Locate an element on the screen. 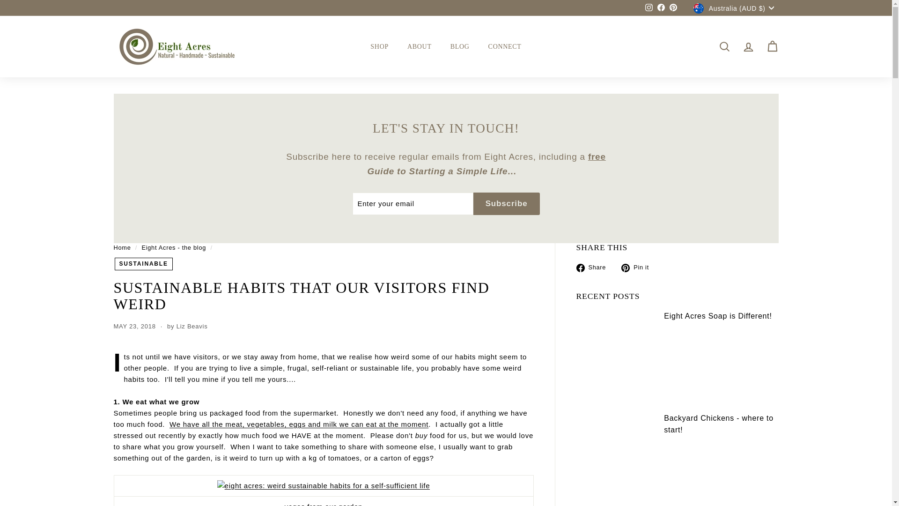 The width and height of the screenshot is (899, 506). SHOP is located at coordinates (379, 46).